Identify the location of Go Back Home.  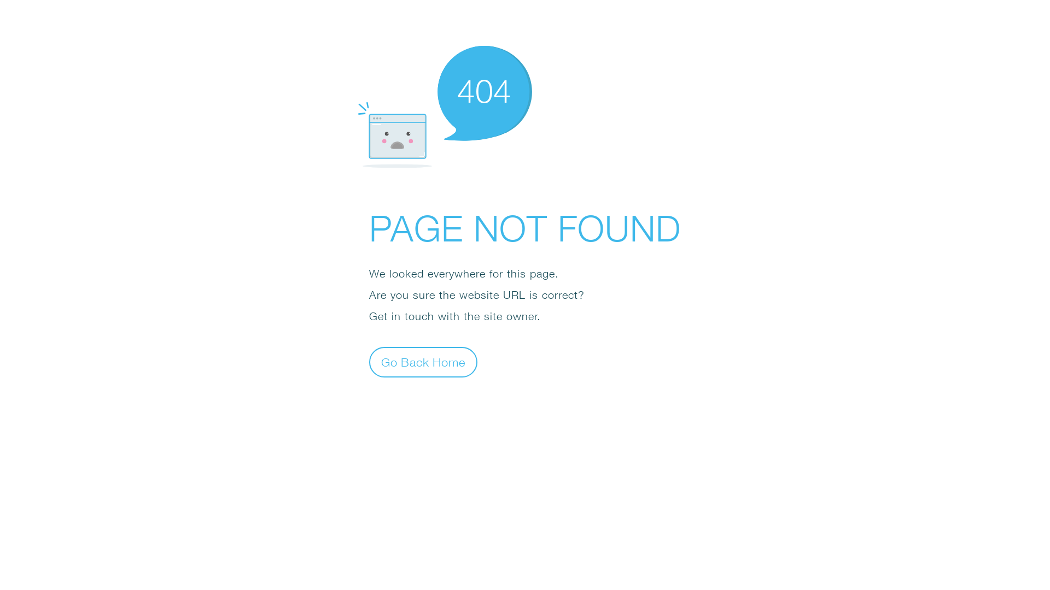
(423, 362).